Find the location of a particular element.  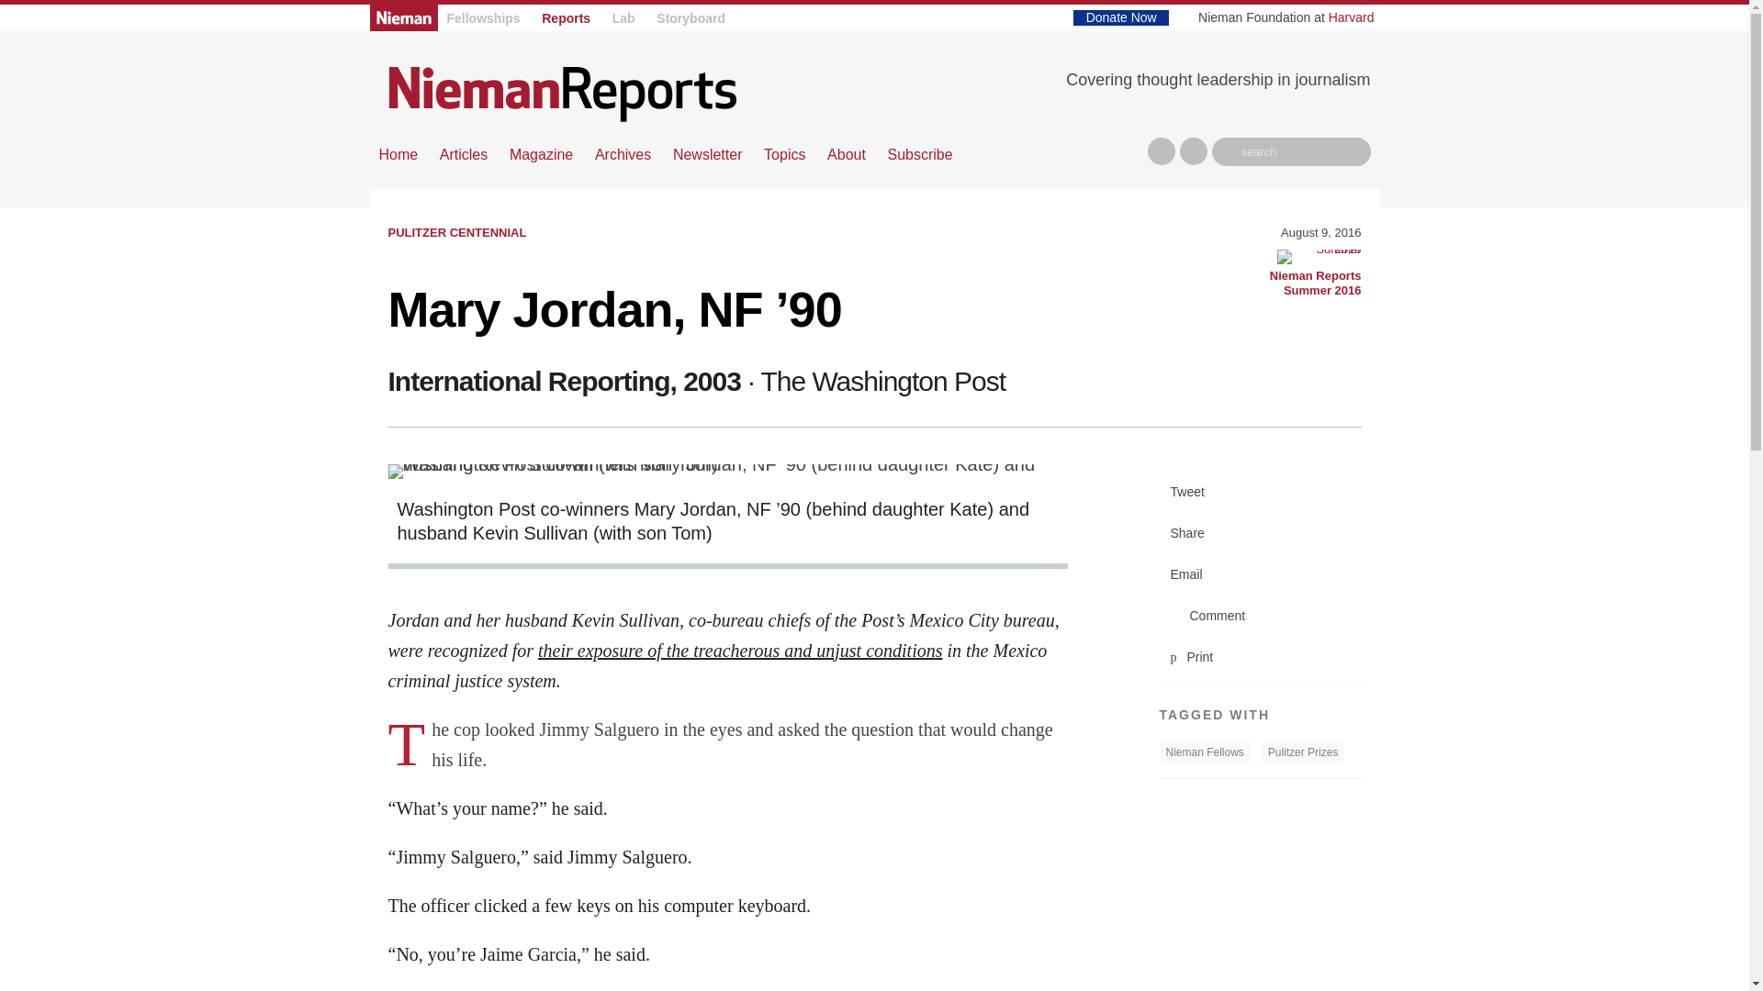

F is located at coordinates (1161, 151).